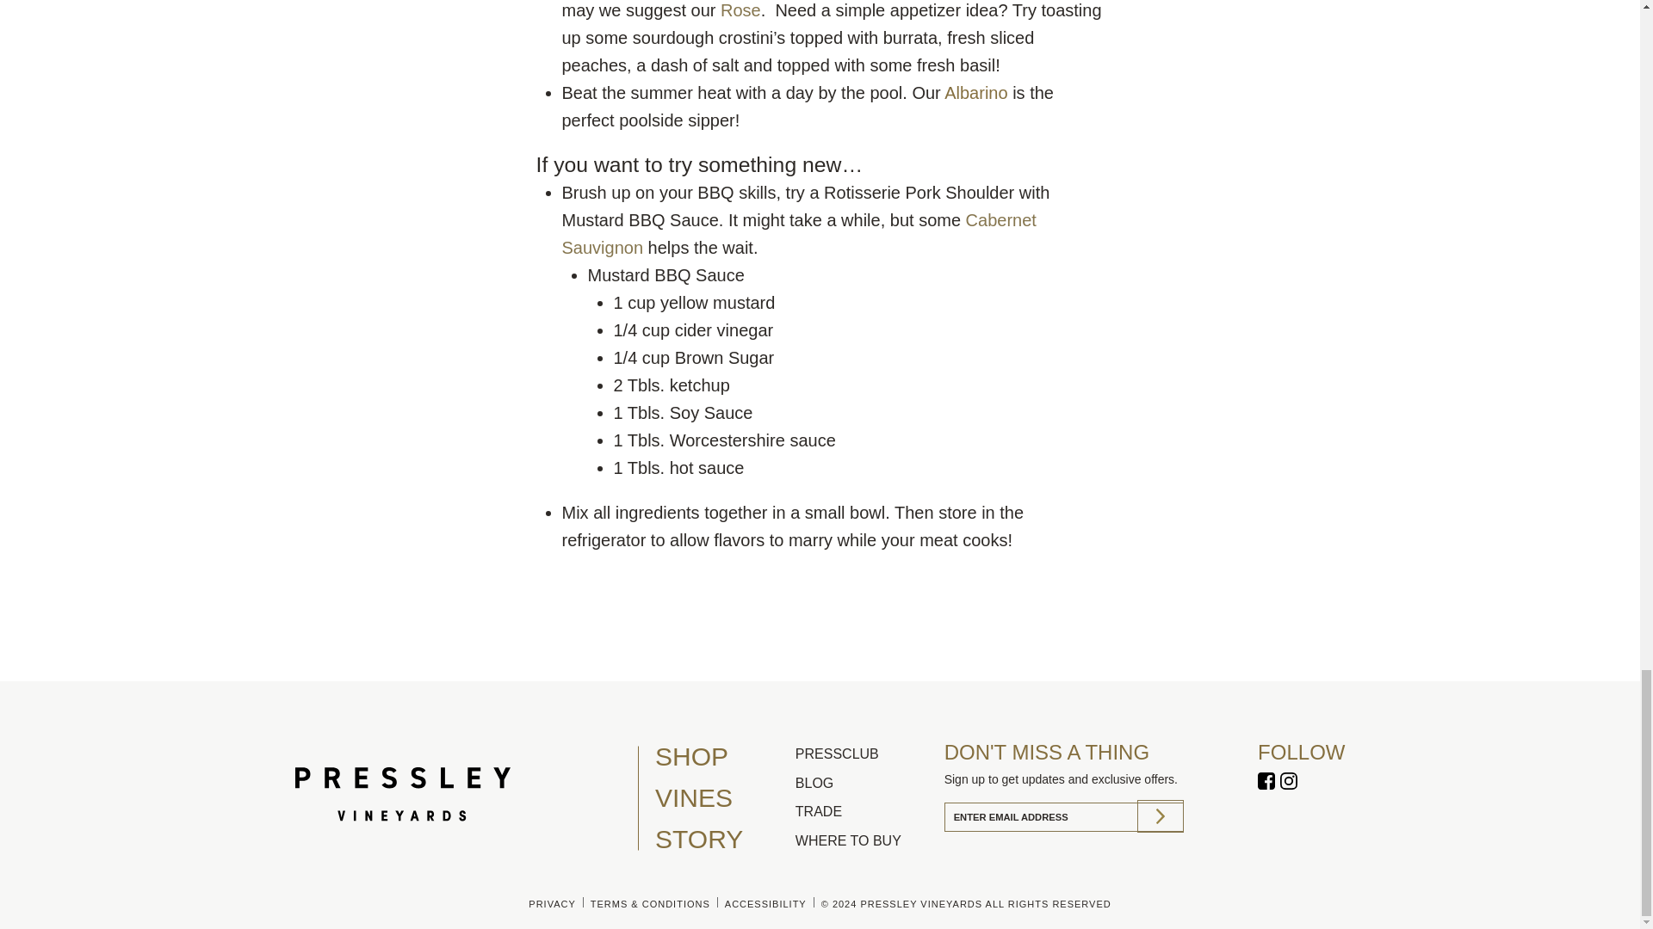  Describe the element at coordinates (719, 840) in the screenshot. I see `Story` at that location.